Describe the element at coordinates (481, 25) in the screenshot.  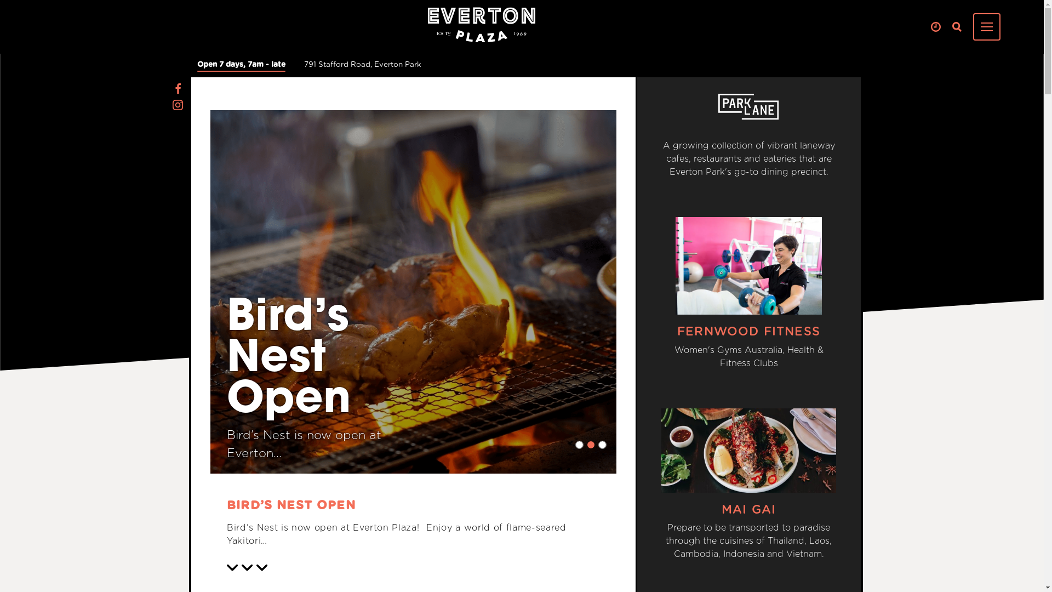
I see `Back to Everton Plaza Home Page` at that location.